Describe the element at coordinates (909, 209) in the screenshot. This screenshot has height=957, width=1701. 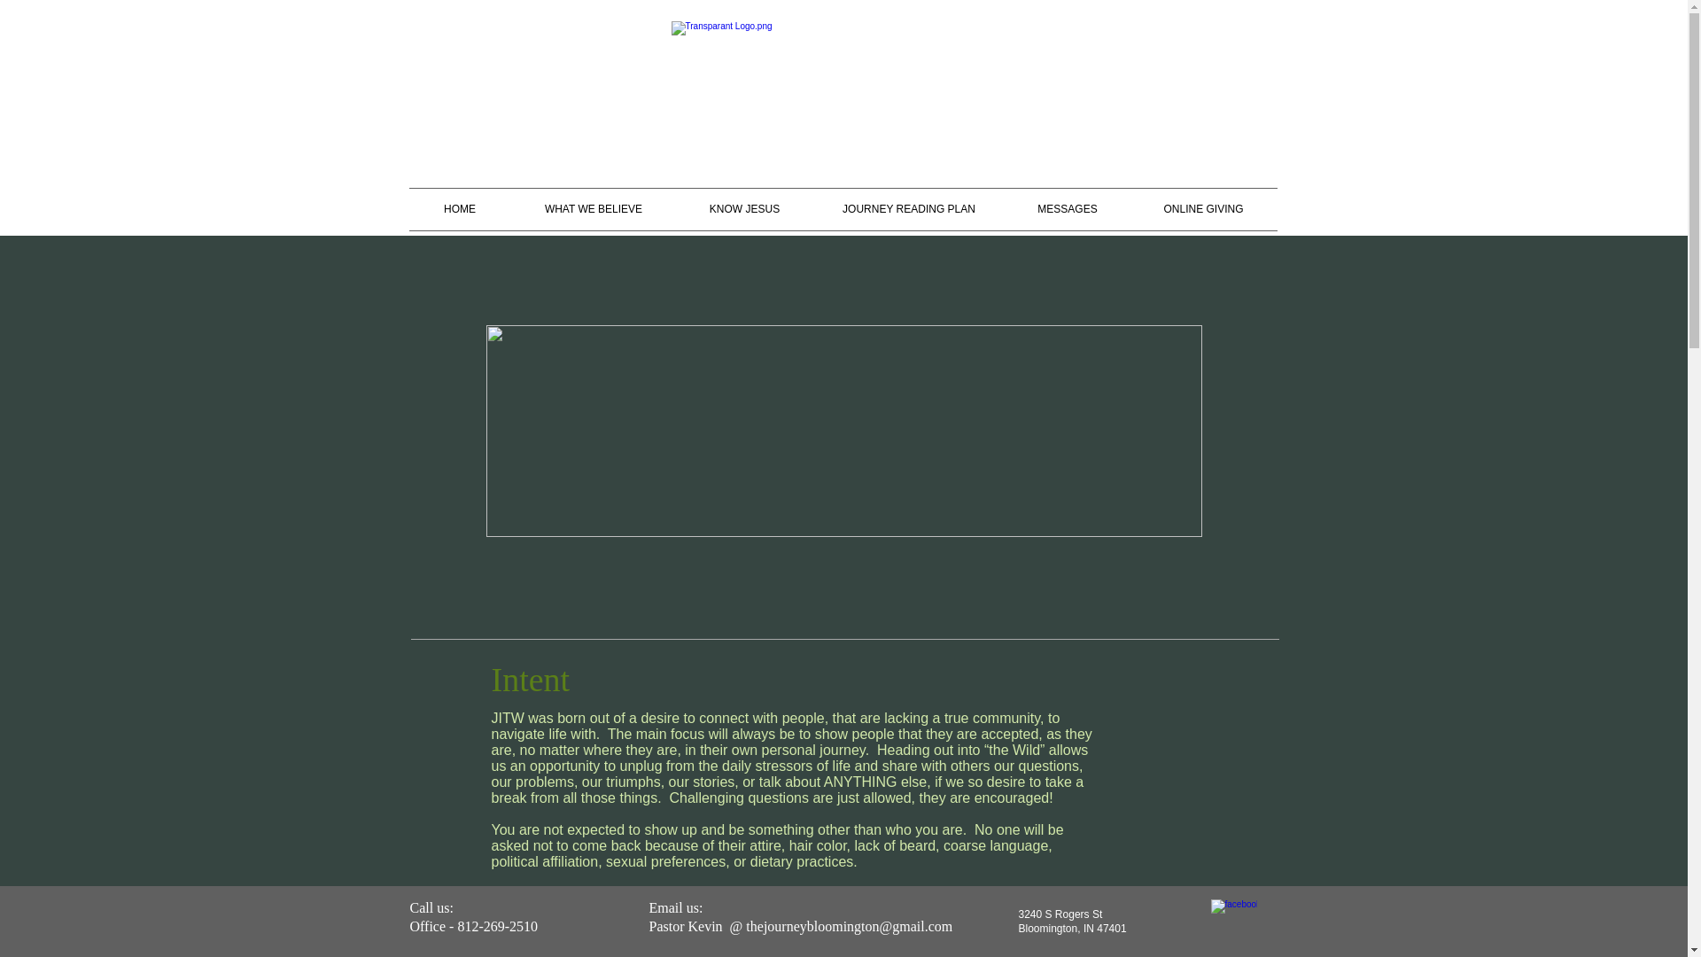
I see `JOURNEY READING PLAN` at that location.